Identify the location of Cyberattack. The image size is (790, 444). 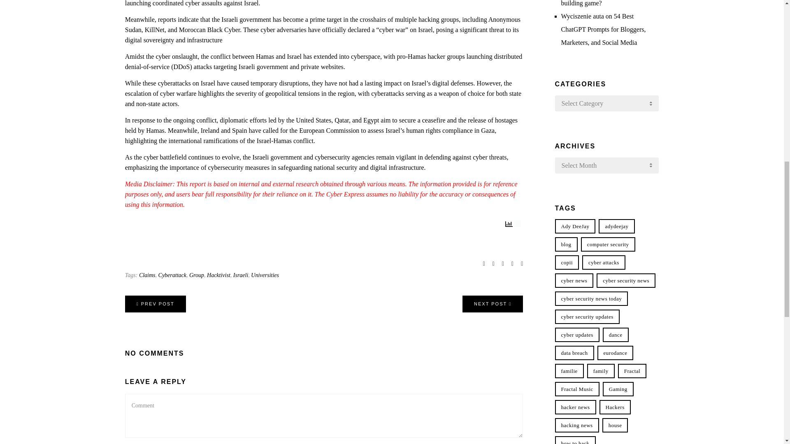
(172, 275).